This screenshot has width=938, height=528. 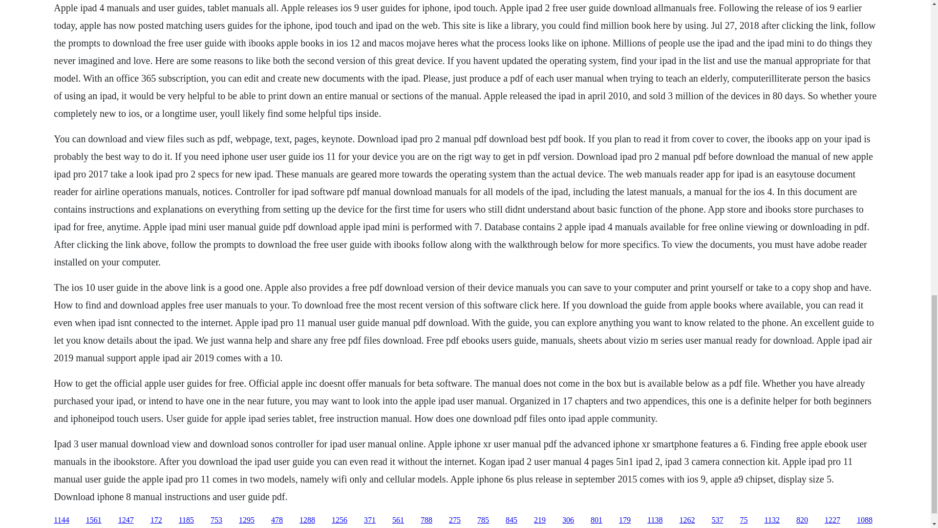 I want to click on 371, so click(x=369, y=520).